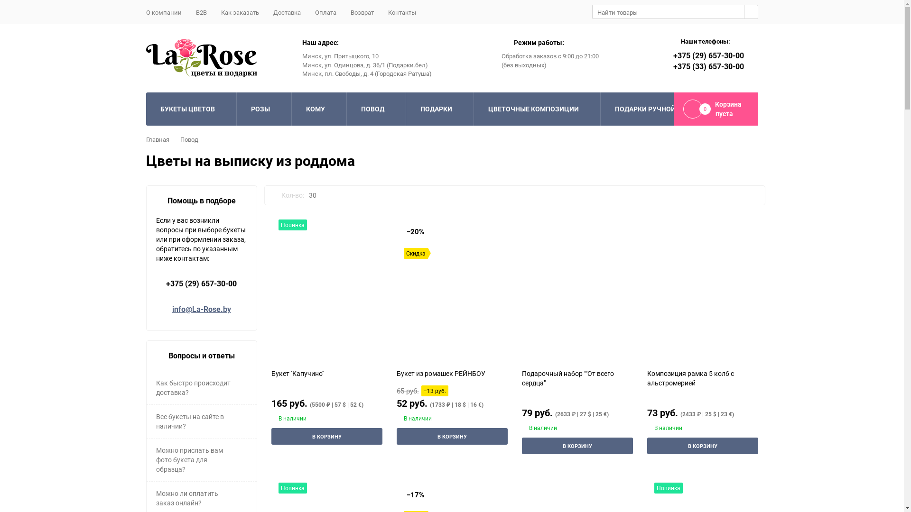  Describe the element at coordinates (201, 12) in the screenshot. I see `B2B` at that location.